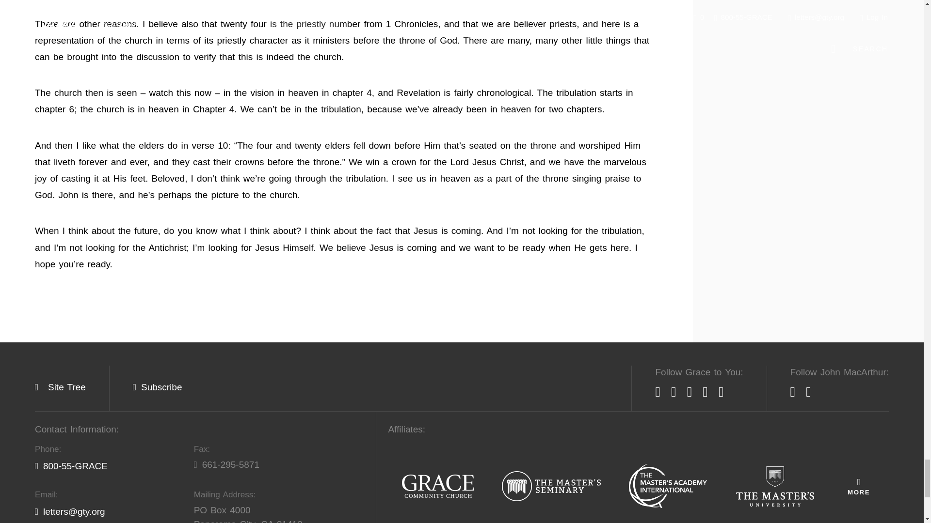  I want to click on The Master' Seminary, so click(551, 487).